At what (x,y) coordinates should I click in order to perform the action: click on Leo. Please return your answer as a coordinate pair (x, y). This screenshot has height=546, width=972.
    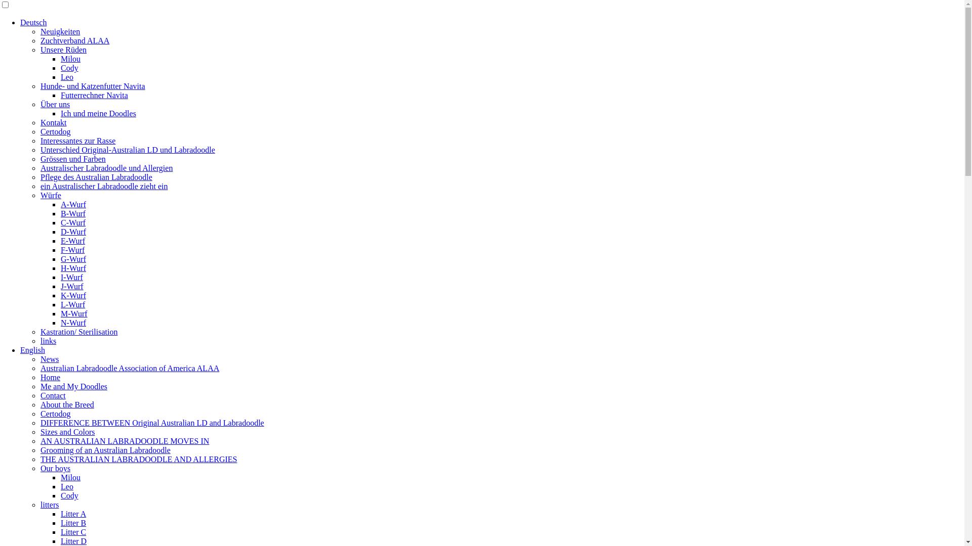
    Looking at the image, I should click on (67, 486).